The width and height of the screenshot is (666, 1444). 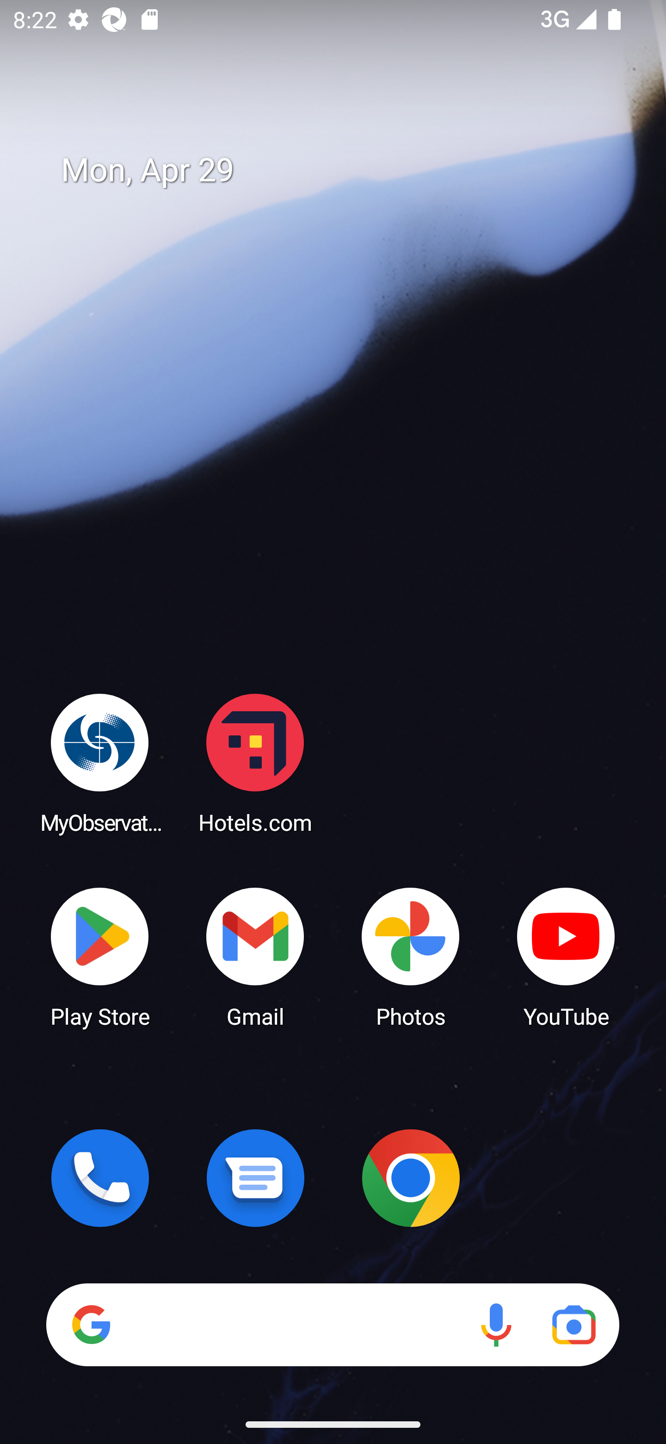 What do you see at coordinates (573, 1325) in the screenshot?
I see `Google Lens` at bounding box center [573, 1325].